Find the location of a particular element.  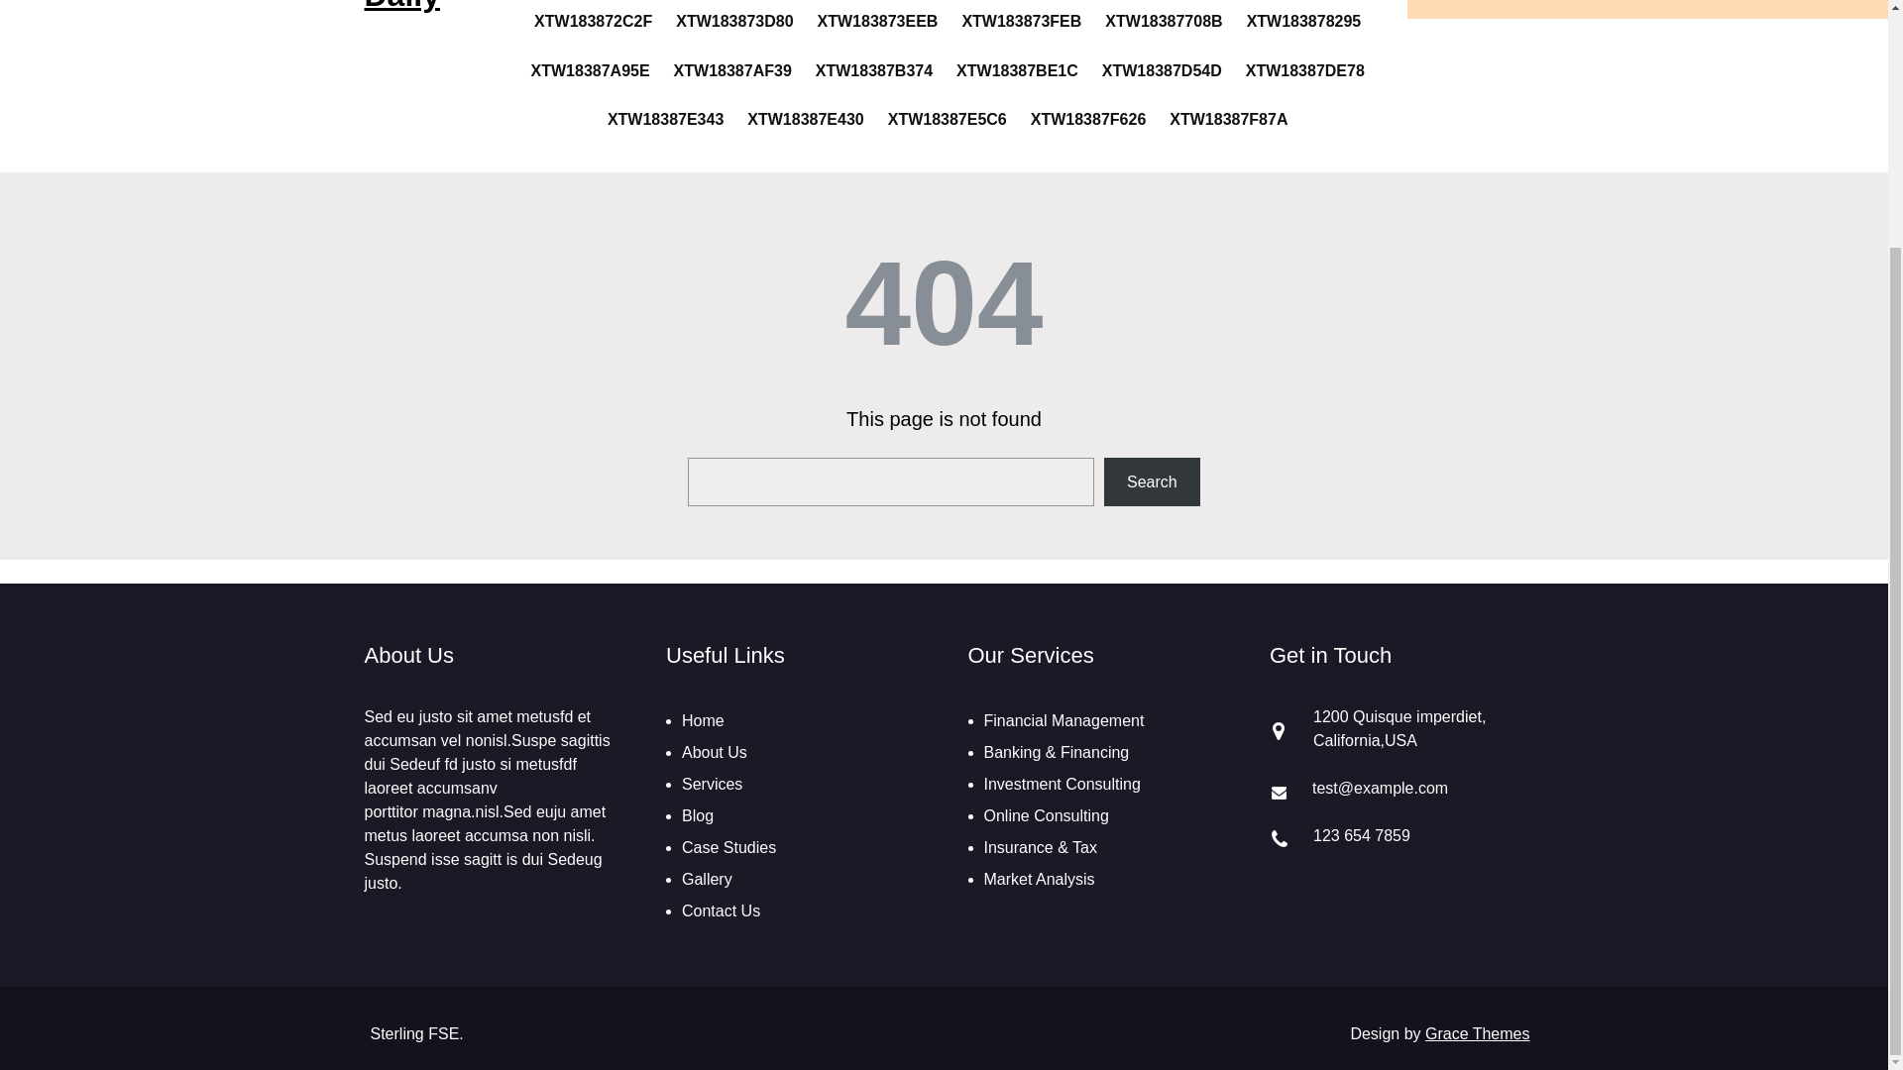

XTW183873D80 is located at coordinates (733, 21).